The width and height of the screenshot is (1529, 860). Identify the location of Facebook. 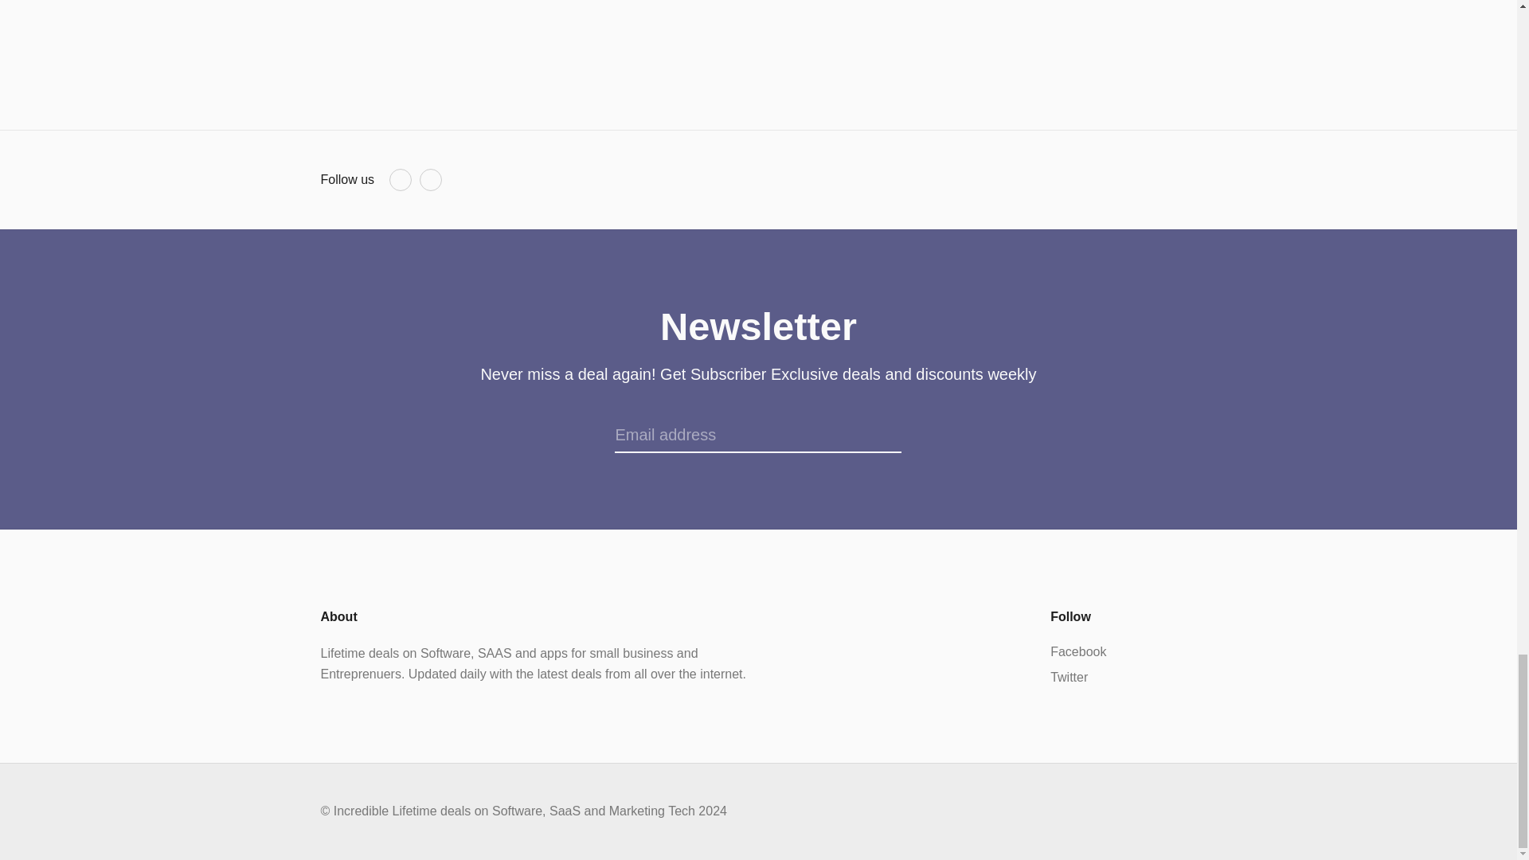
(400, 179).